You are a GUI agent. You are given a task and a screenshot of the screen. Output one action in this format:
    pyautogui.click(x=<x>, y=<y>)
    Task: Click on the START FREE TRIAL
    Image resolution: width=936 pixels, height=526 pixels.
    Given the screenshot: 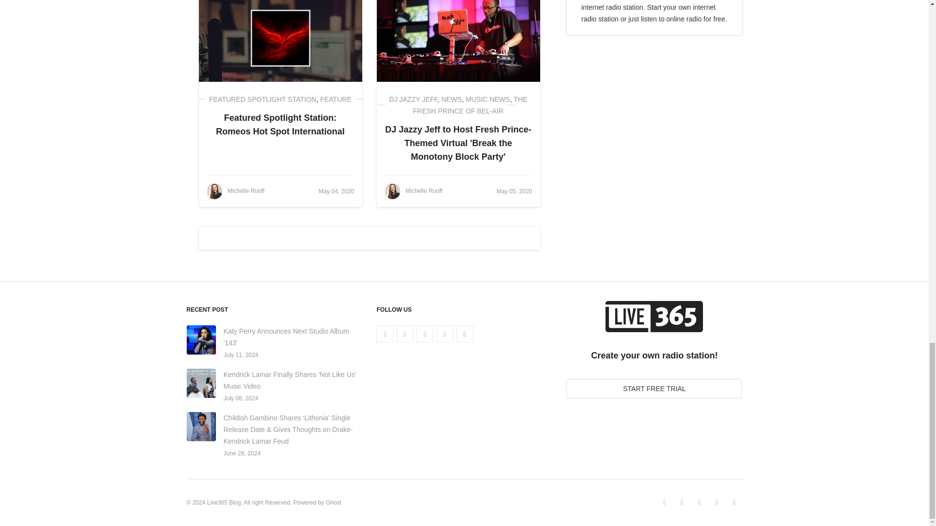 What is the action you would take?
    pyautogui.click(x=654, y=388)
    